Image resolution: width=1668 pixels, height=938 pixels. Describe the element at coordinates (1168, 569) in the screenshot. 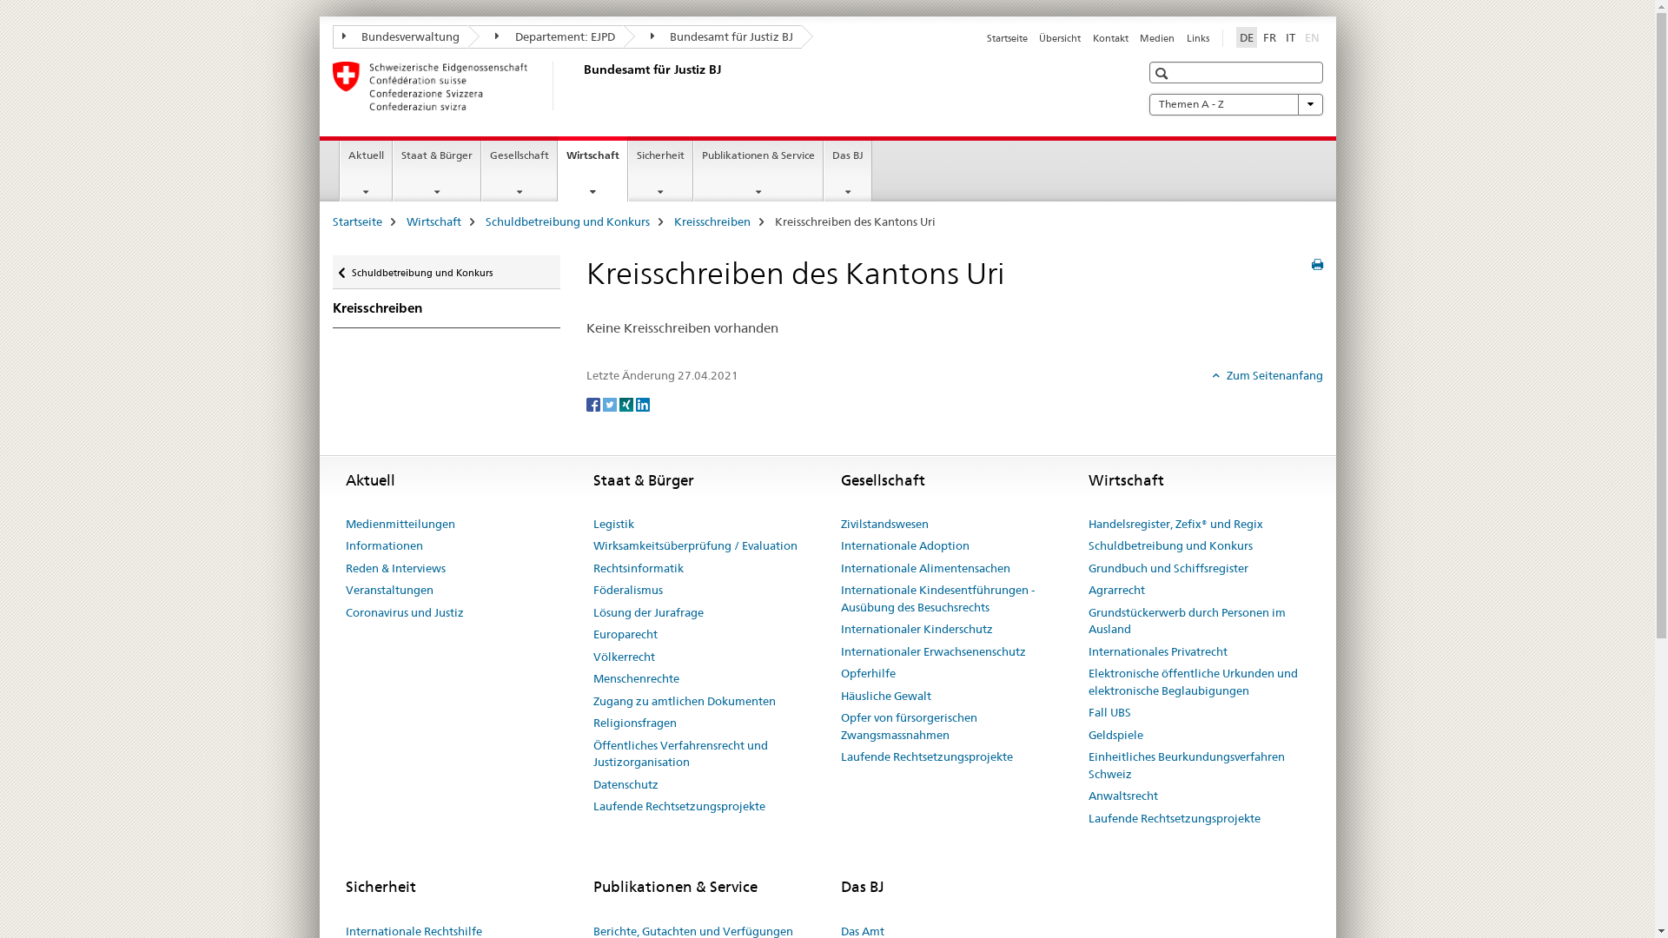

I see `Grundbuch und Schiffsregister` at that location.